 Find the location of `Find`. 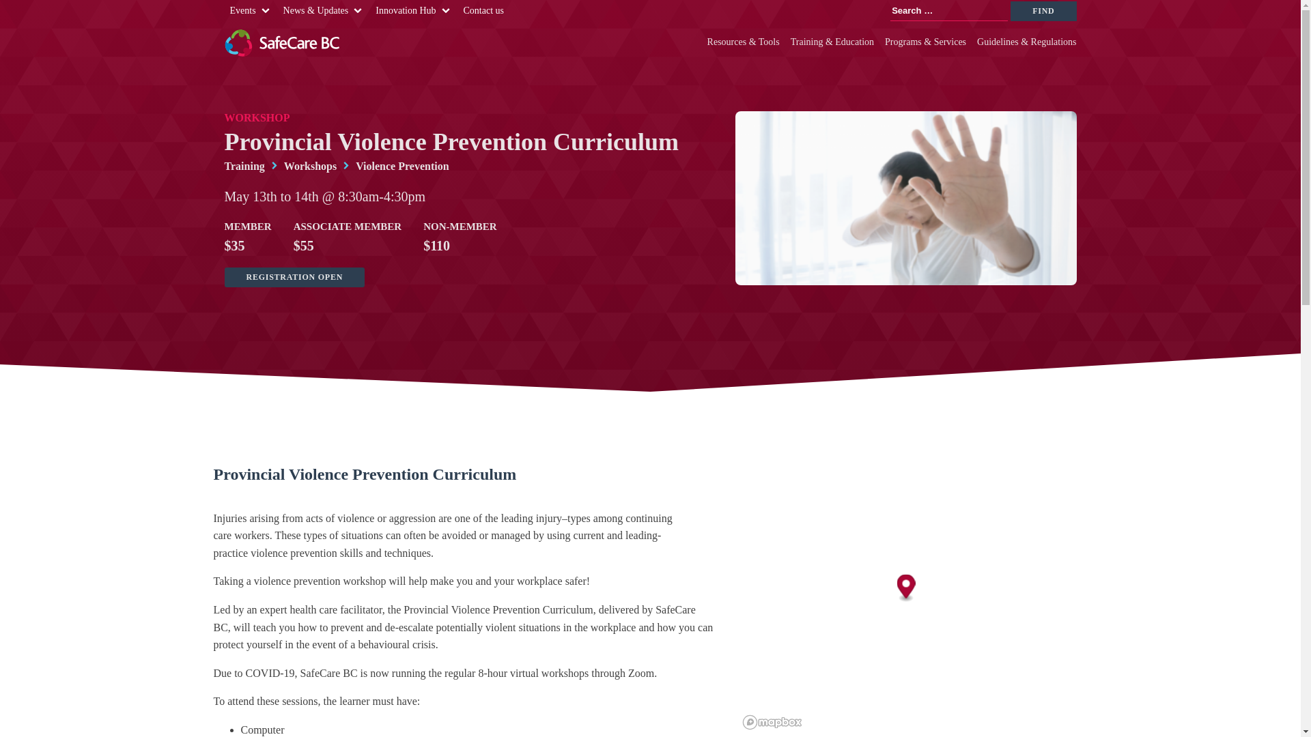

Find is located at coordinates (1043, 11).